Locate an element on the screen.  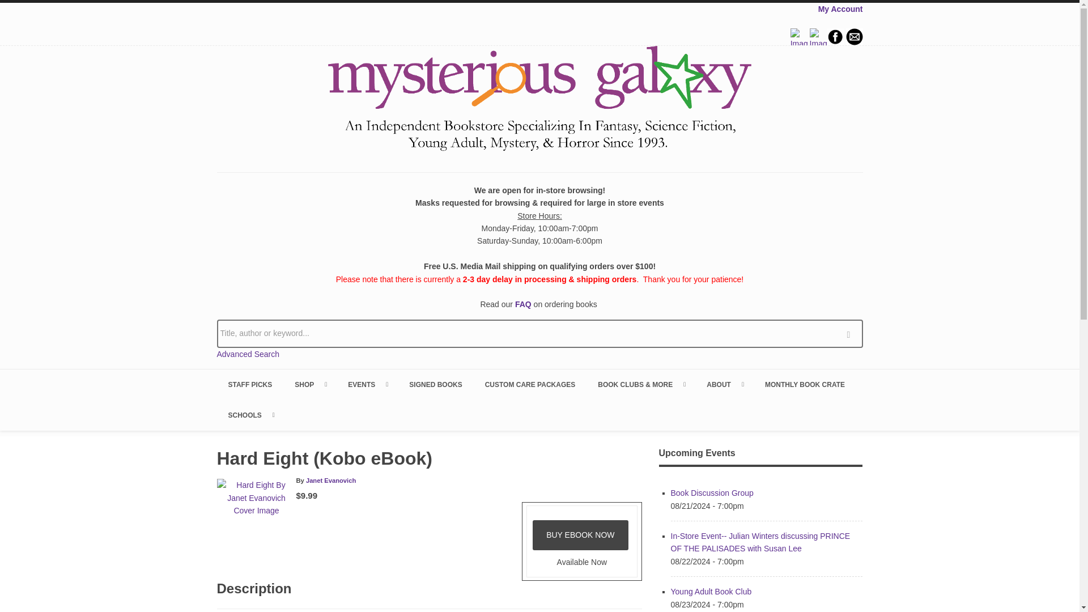
Home is located at coordinates (539, 100).